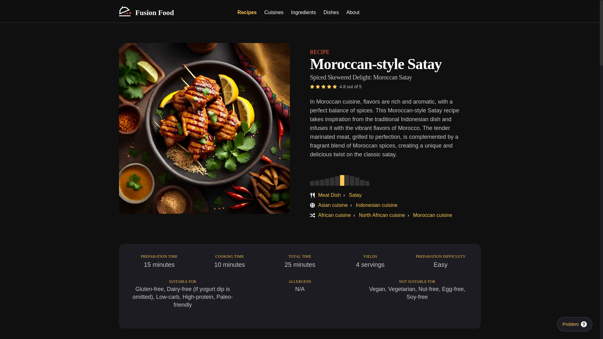 The image size is (603, 339). What do you see at coordinates (333, 205) in the screenshot?
I see `African cuisine` at bounding box center [333, 205].